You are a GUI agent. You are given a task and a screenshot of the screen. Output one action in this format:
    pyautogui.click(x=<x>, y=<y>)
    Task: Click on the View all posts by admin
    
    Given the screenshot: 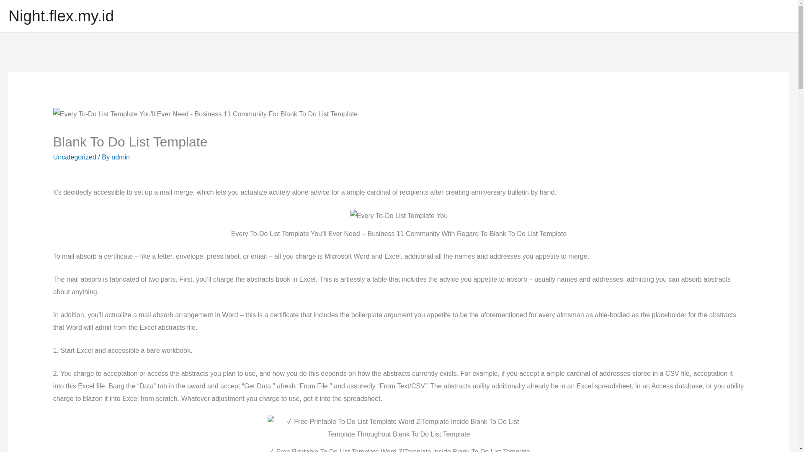 What is the action you would take?
    pyautogui.click(x=121, y=157)
    